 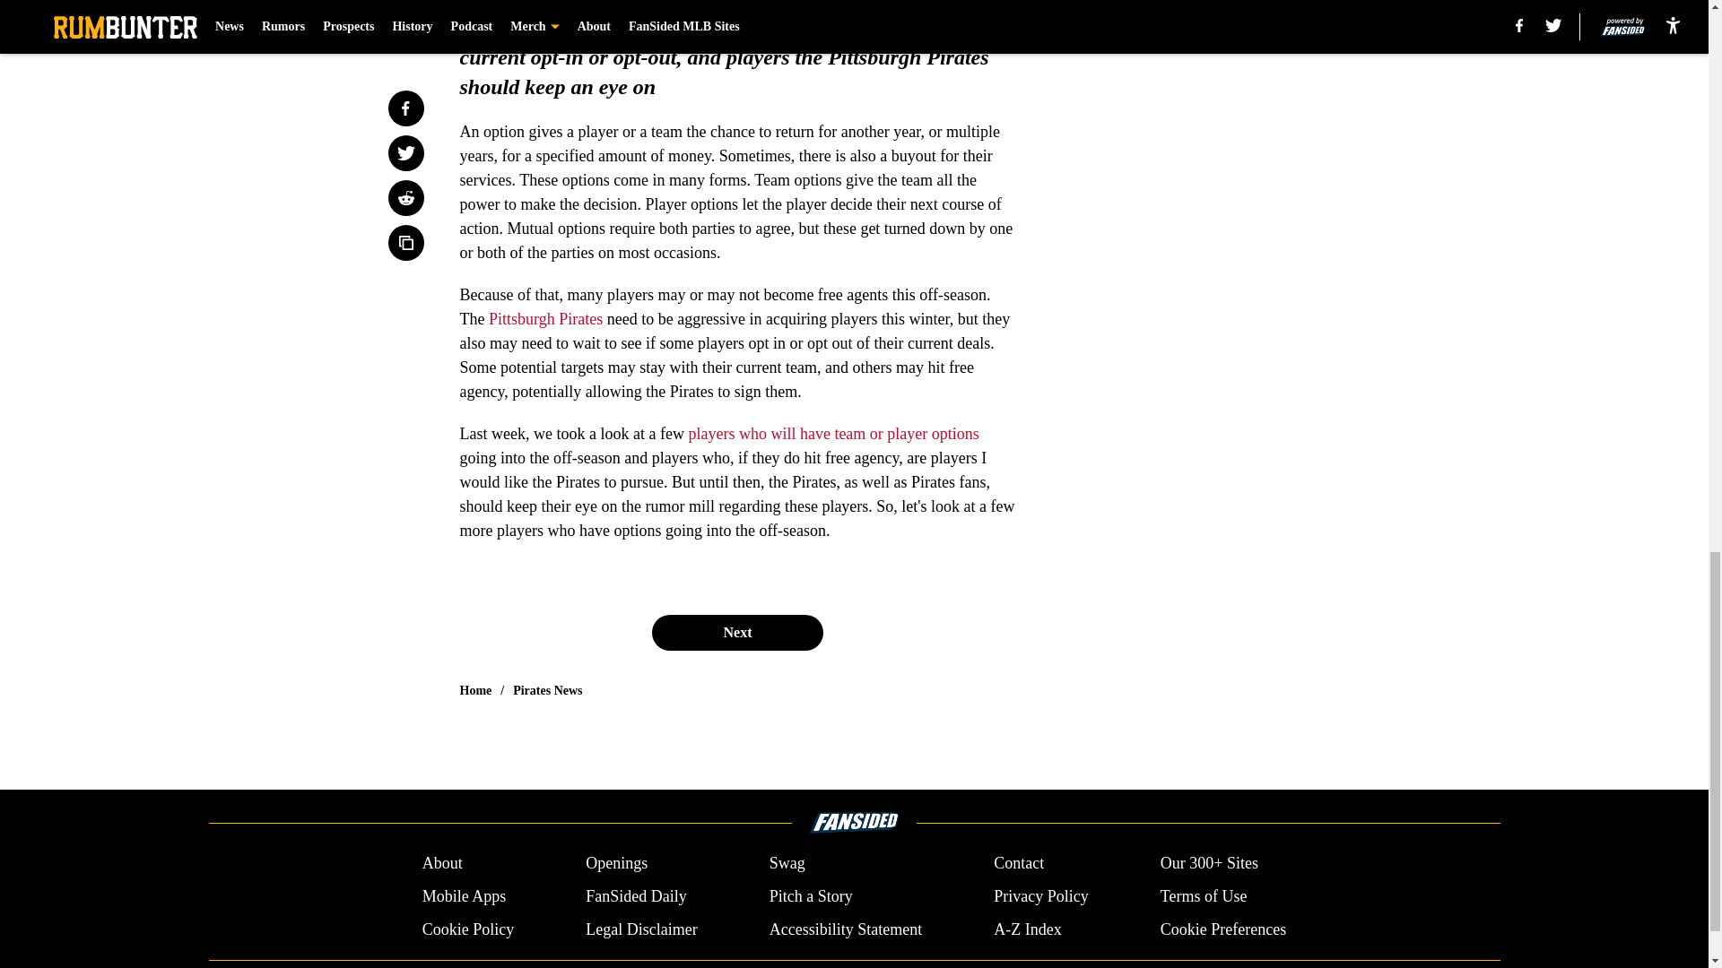 I want to click on Contact, so click(x=1018, y=864).